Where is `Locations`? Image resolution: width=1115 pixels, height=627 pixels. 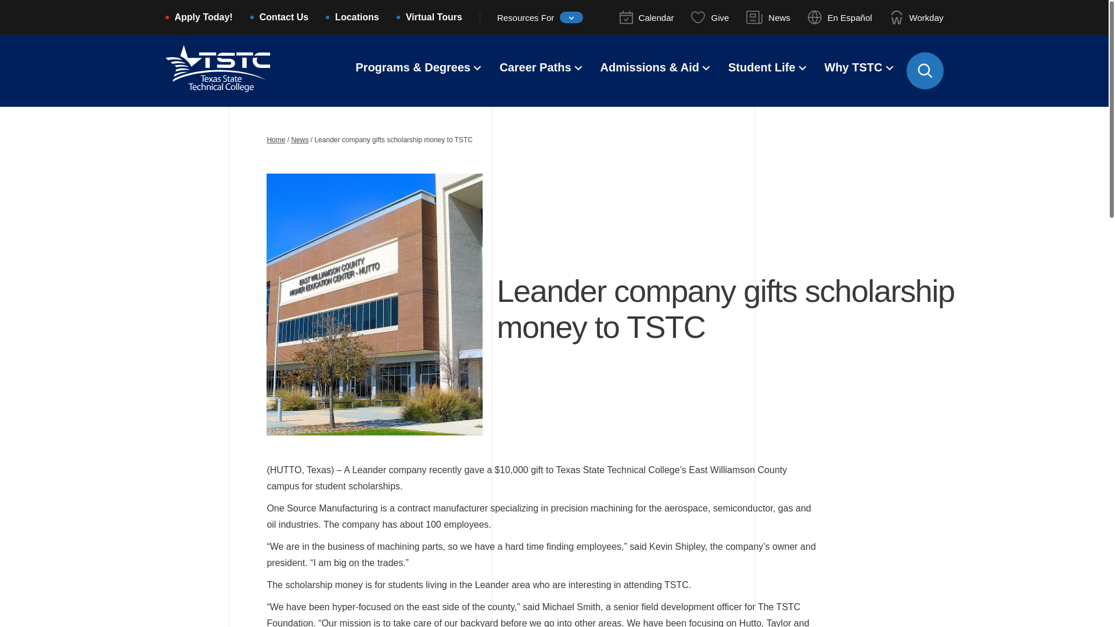
Locations is located at coordinates (357, 19).